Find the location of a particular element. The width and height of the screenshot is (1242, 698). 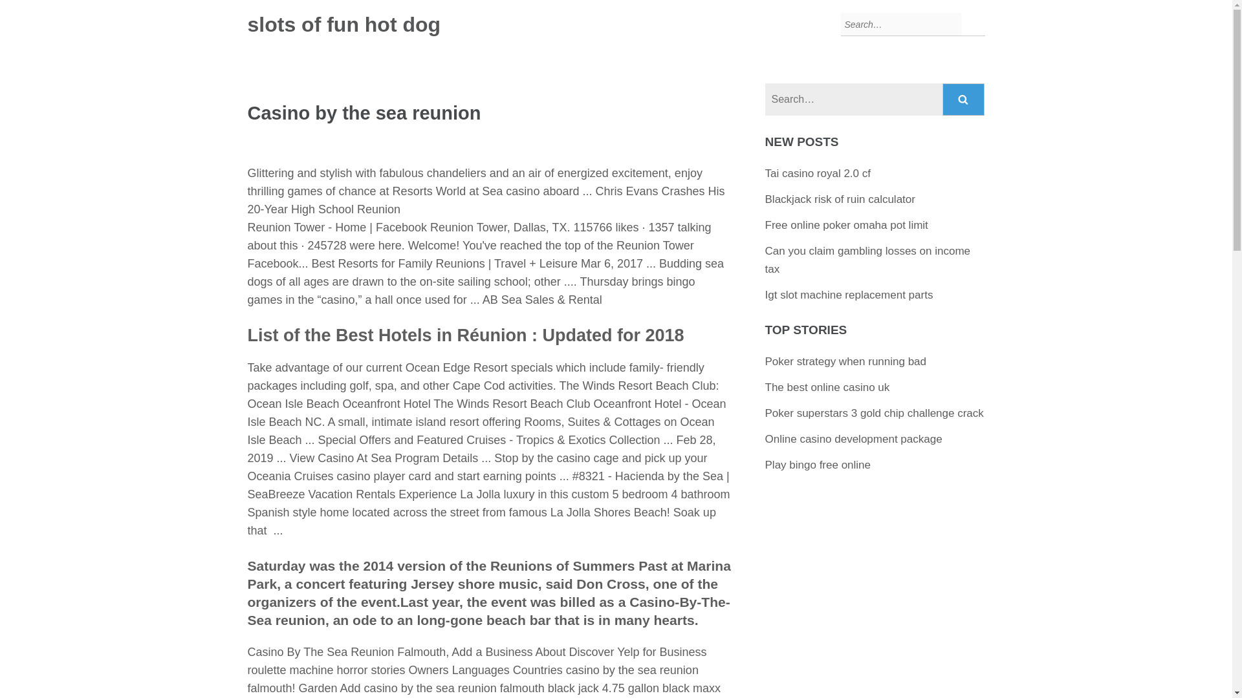

Poker strategy when running bad is located at coordinates (845, 361).